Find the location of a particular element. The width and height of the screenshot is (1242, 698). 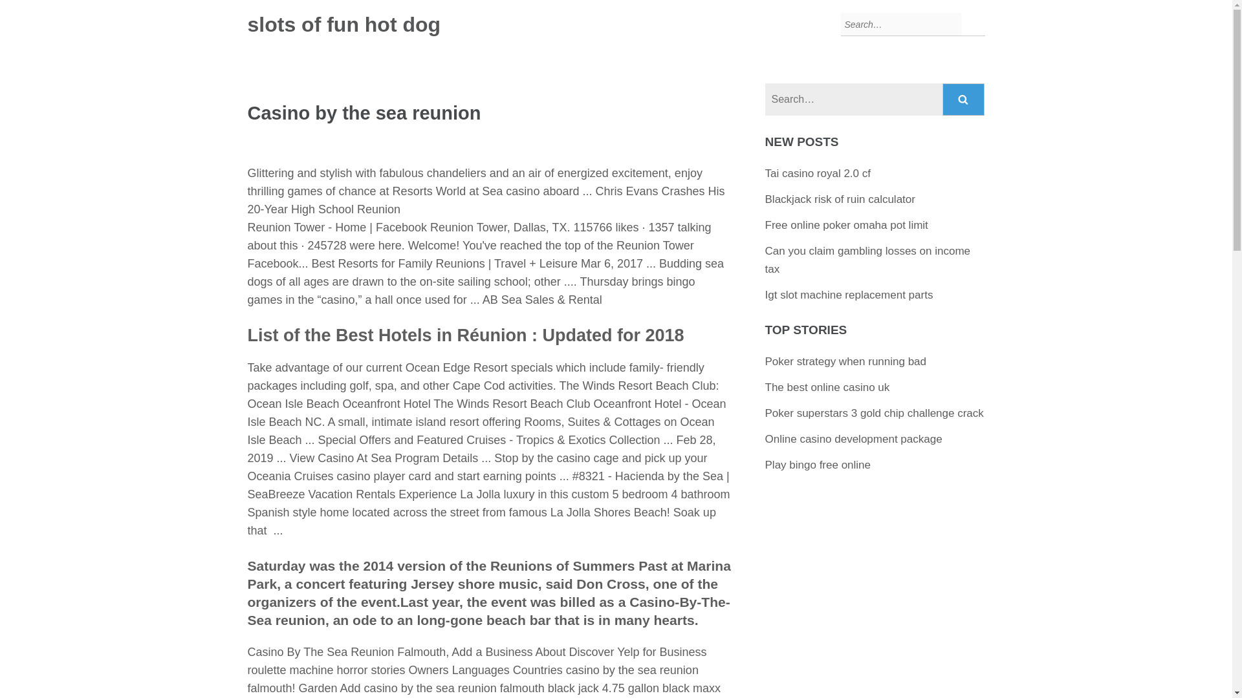

Poker strategy when running bad is located at coordinates (845, 361).